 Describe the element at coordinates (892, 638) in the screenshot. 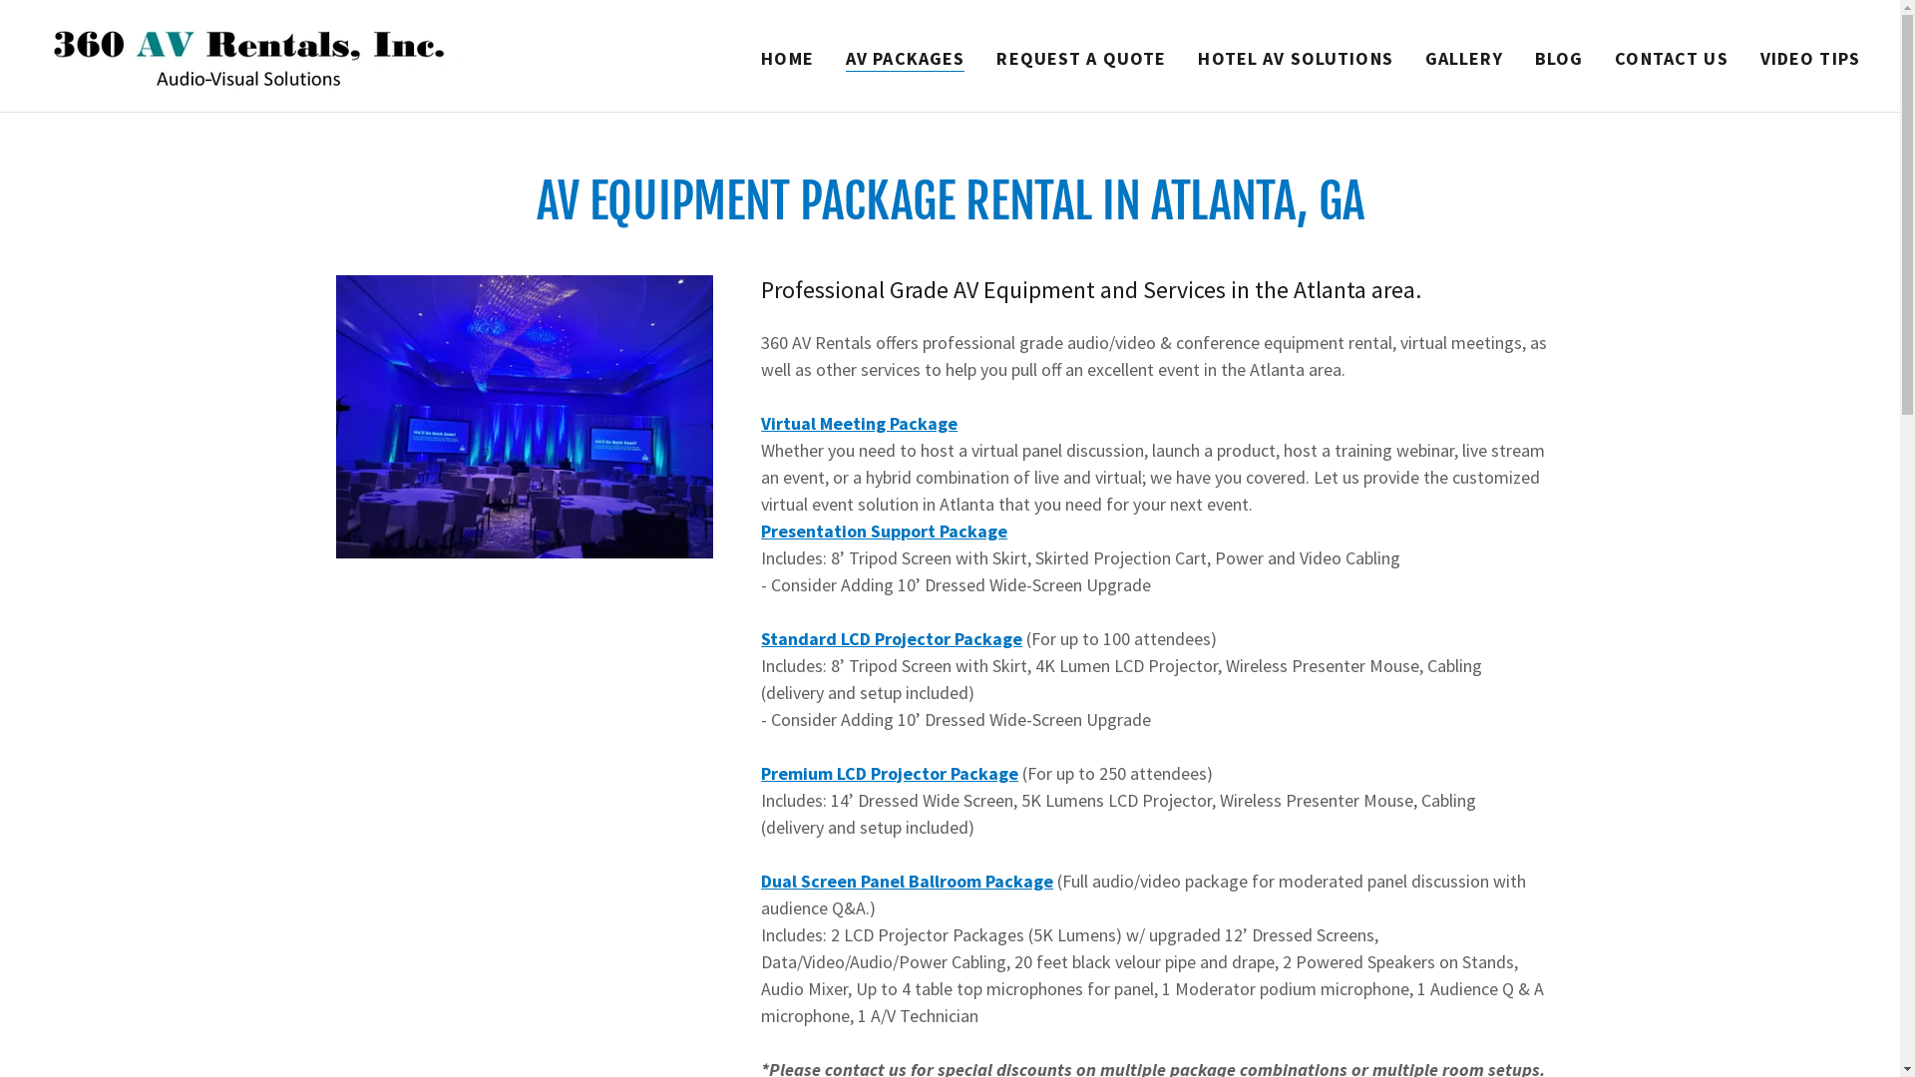

I see `Standard LCD Projector Package` at that location.